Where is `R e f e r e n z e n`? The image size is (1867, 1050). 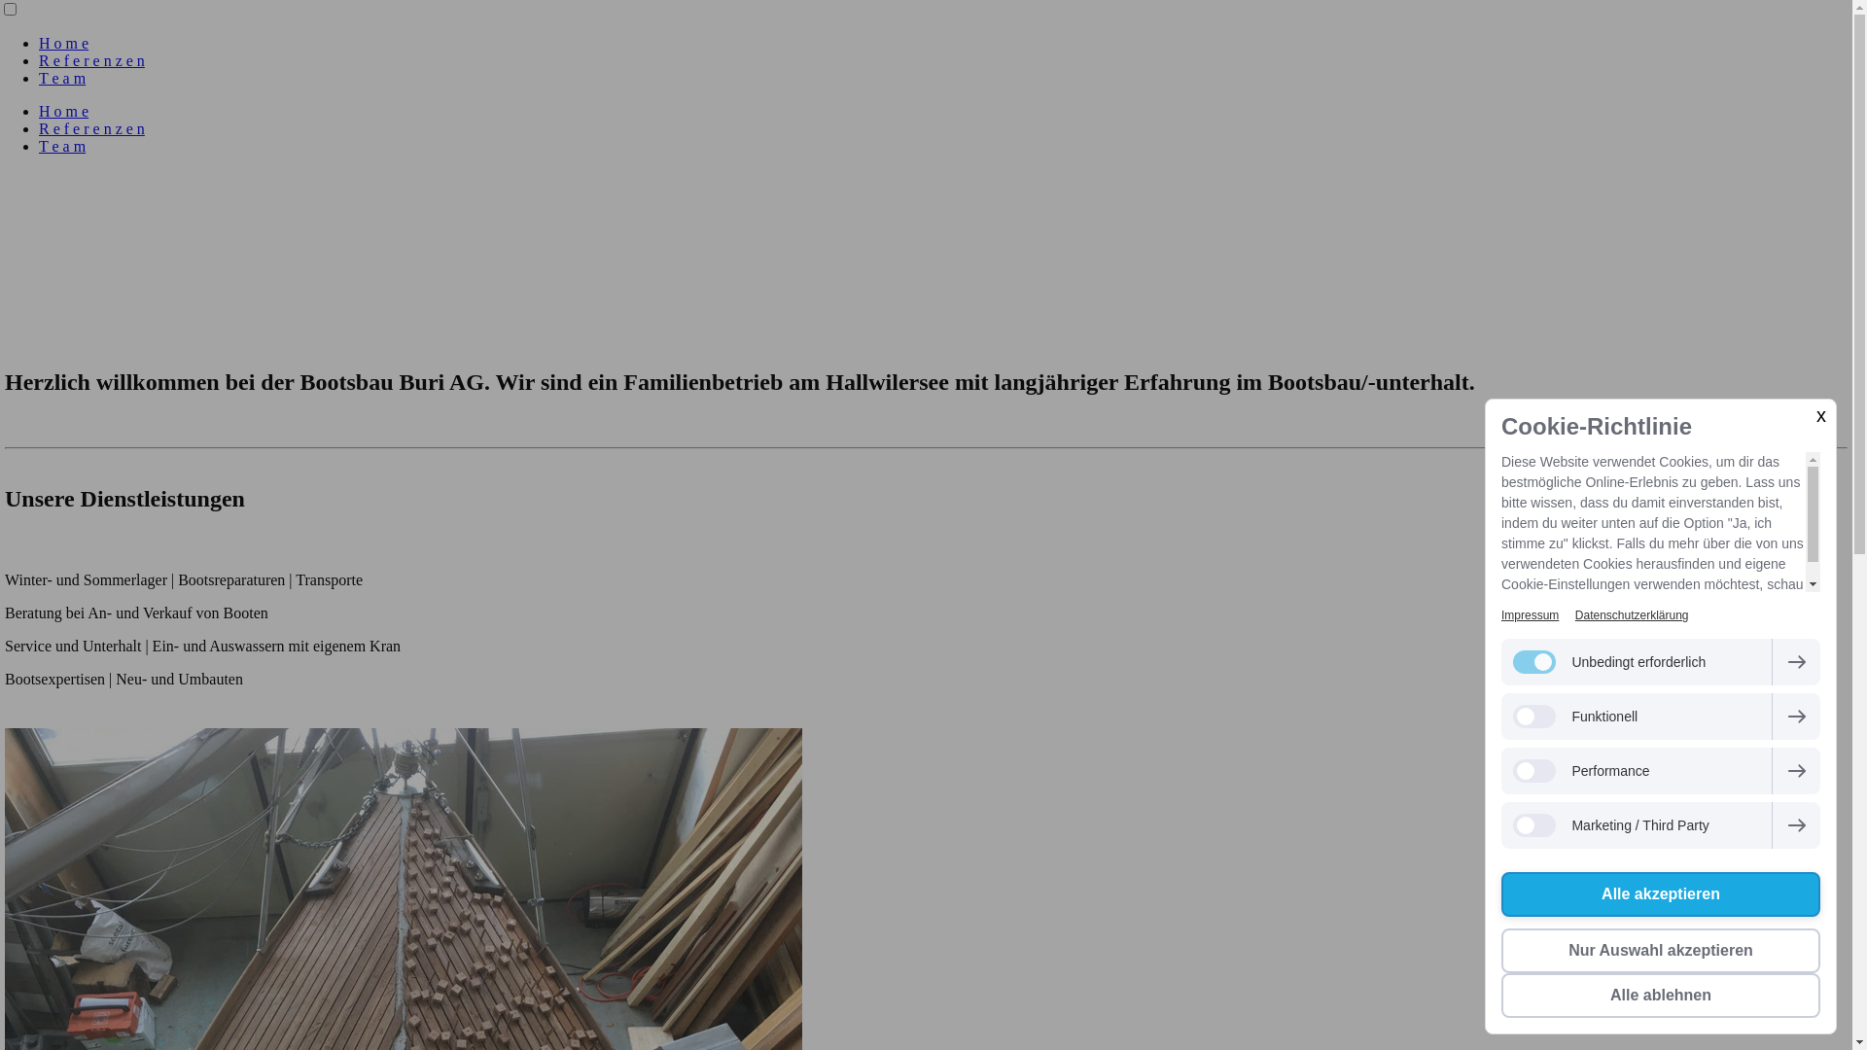 R e f e r e n z e n is located at coordinates (91, 128).